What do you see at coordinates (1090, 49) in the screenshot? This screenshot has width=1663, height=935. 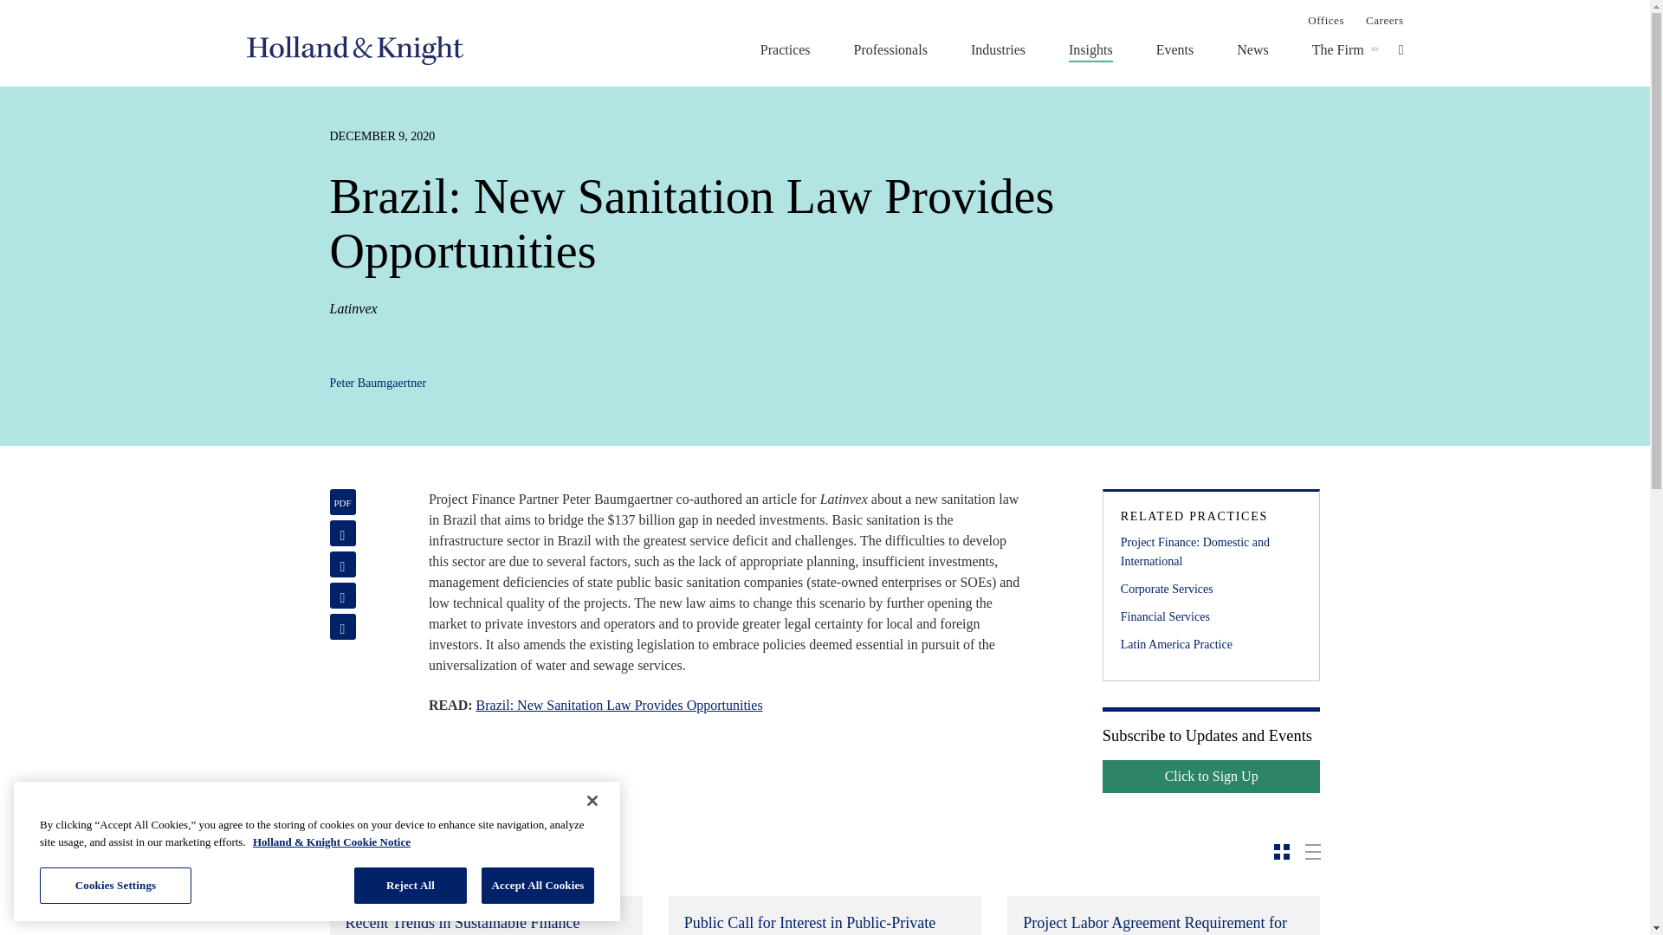 I see `Insights` at bounding box center [1090, 49].